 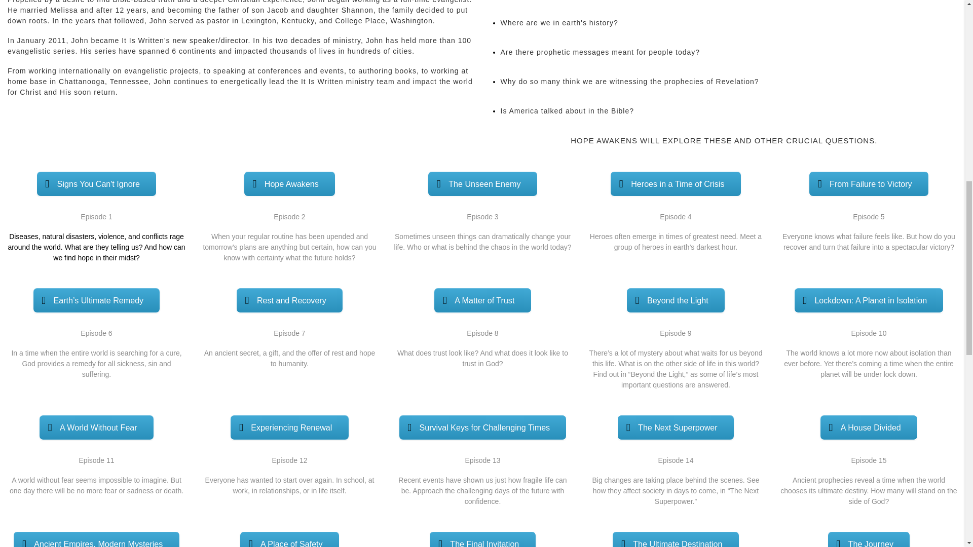 What do you see at coordinates (482, 183) in the screenshot?
I see `The Unseen Enemy` at bounding box center [482, 183].